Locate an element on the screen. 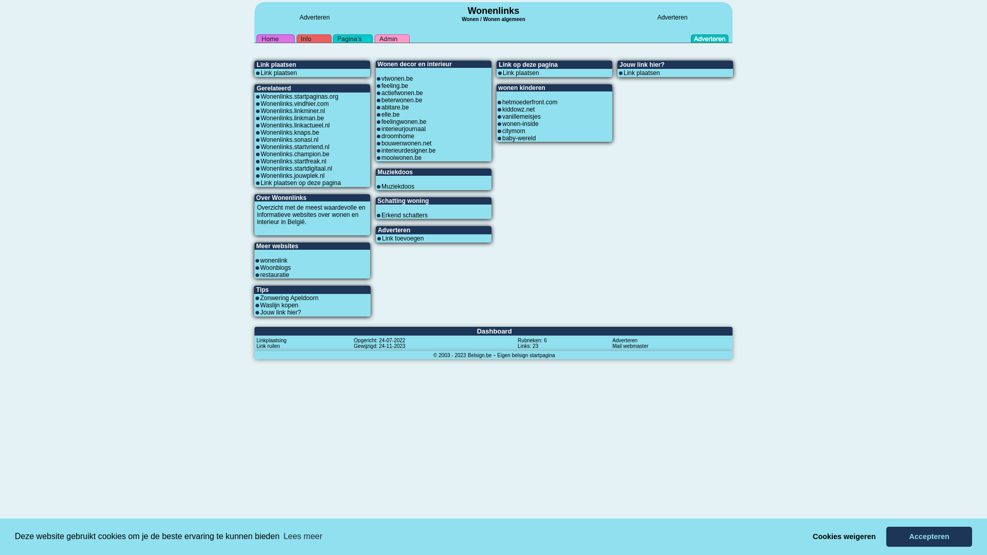  droomhome is located at coordinates (398, 136).